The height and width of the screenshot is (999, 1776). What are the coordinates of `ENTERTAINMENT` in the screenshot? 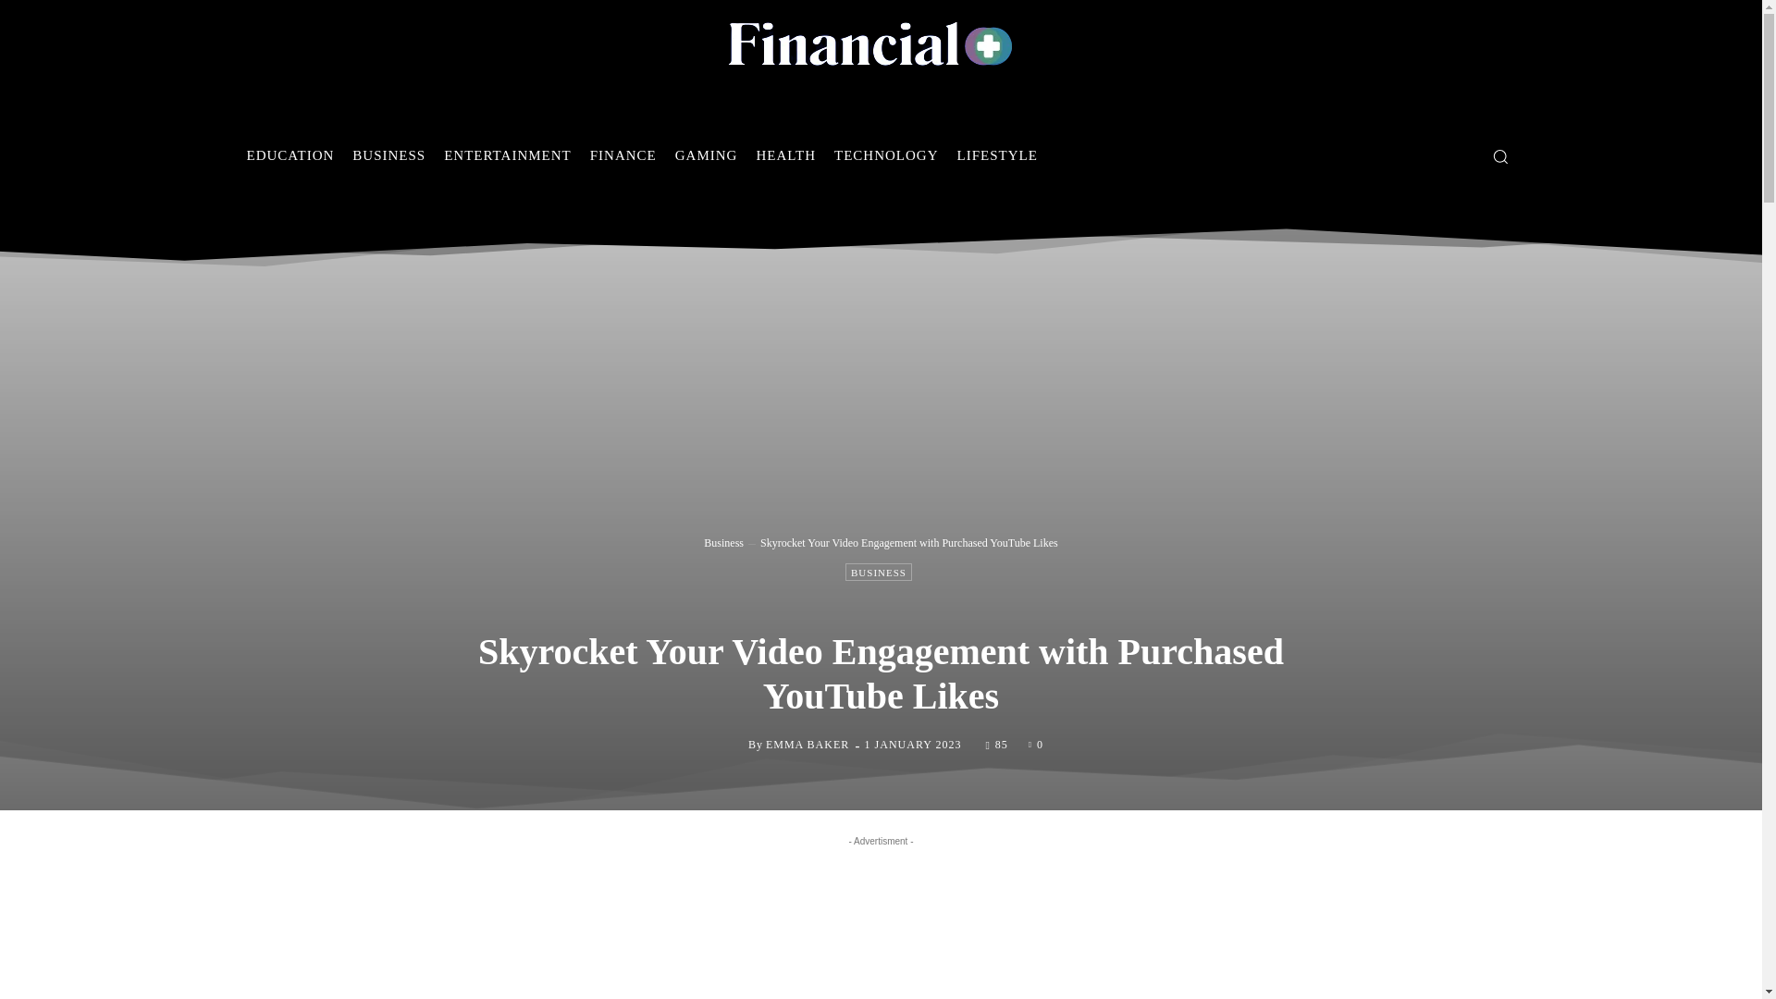 It's located at (507, 155).